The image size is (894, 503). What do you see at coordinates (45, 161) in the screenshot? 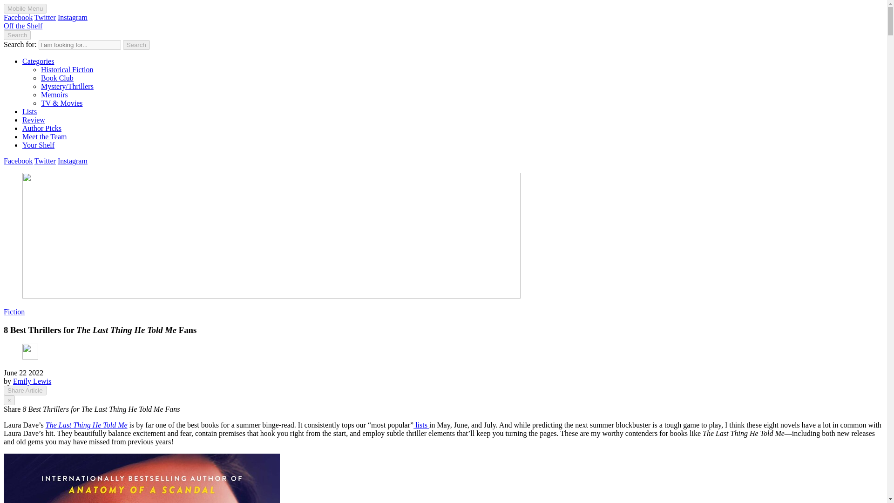
I see `Twitter` at bounding box center [45, 161].